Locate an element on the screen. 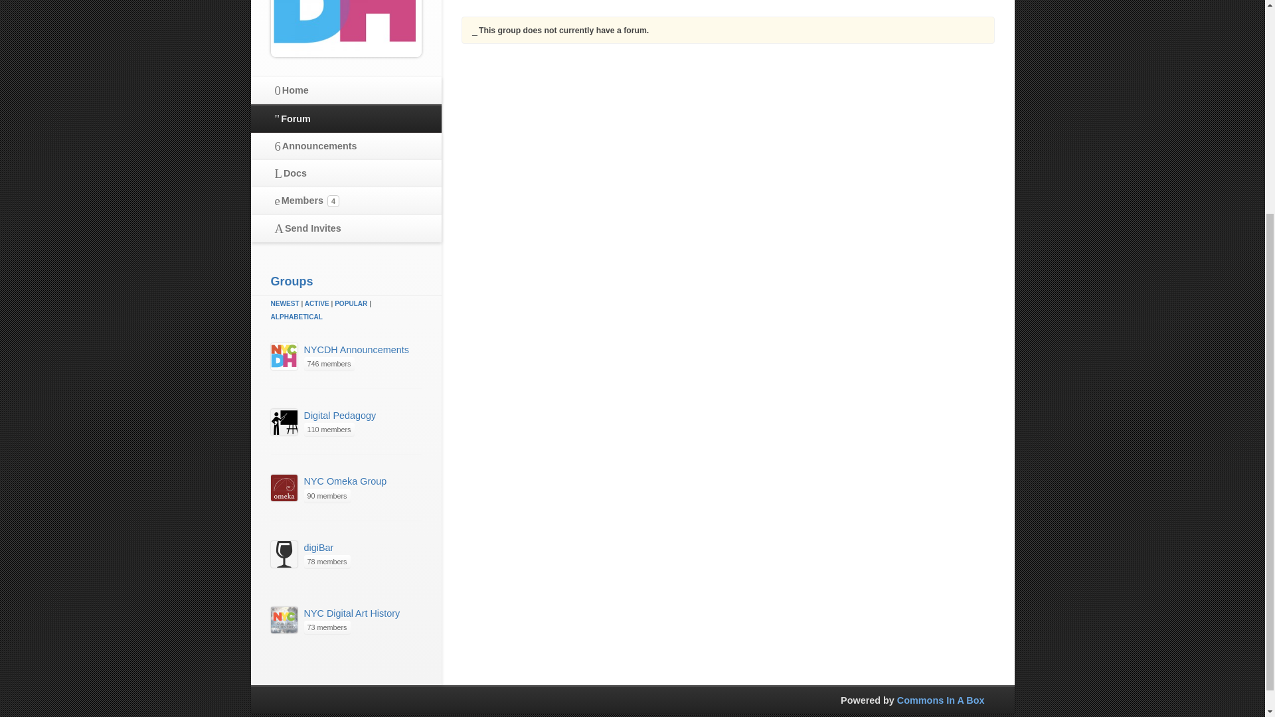 The width and height of the screenshot is (1275, 717). Announcements is located at coordinates (346, 147).